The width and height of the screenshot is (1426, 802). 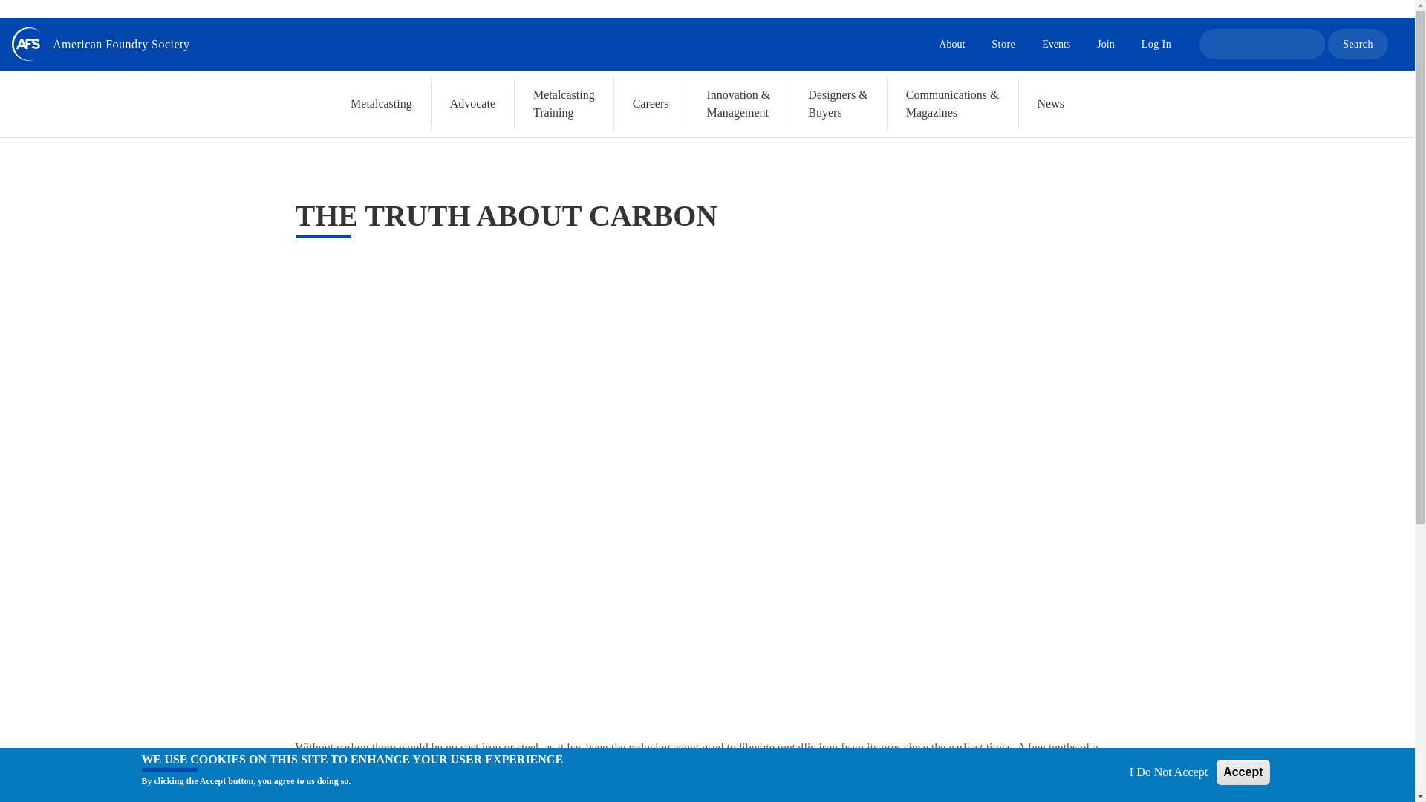 I want to click on Search, so click(x=1358, y=43).